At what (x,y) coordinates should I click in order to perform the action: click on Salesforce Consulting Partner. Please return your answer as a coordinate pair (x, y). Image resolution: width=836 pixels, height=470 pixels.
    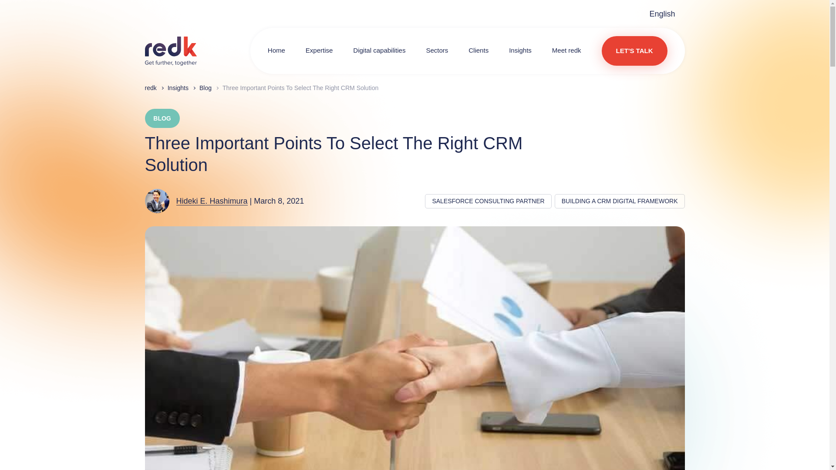
    Looking at the image, I should click on (488, 201).